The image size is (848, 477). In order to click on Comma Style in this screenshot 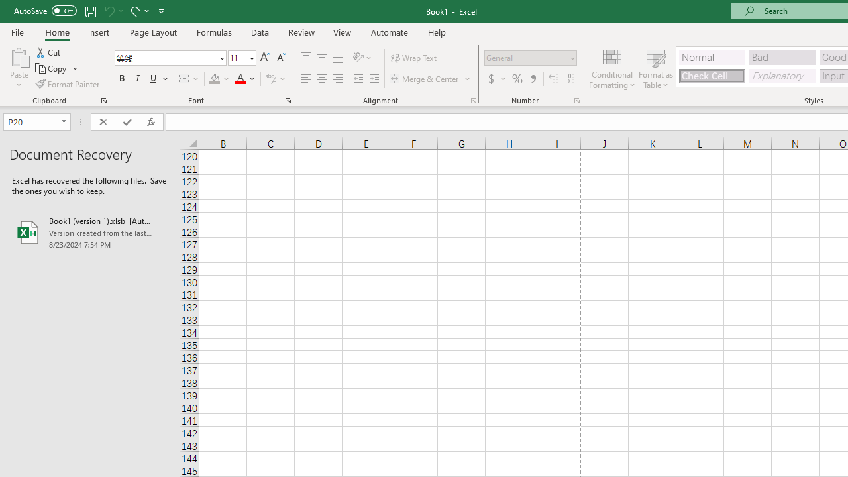, I will do `click(533, 79)`.